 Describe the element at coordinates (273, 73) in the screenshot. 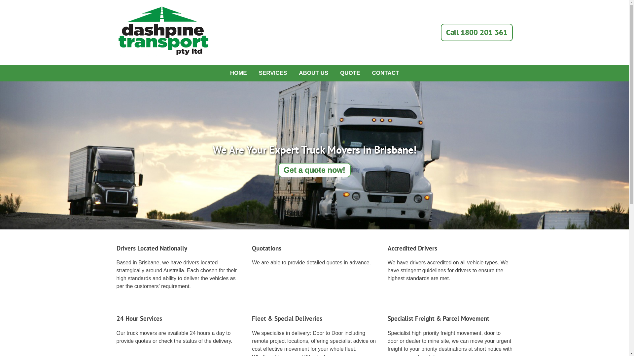

I see `SERVICES` at that location.